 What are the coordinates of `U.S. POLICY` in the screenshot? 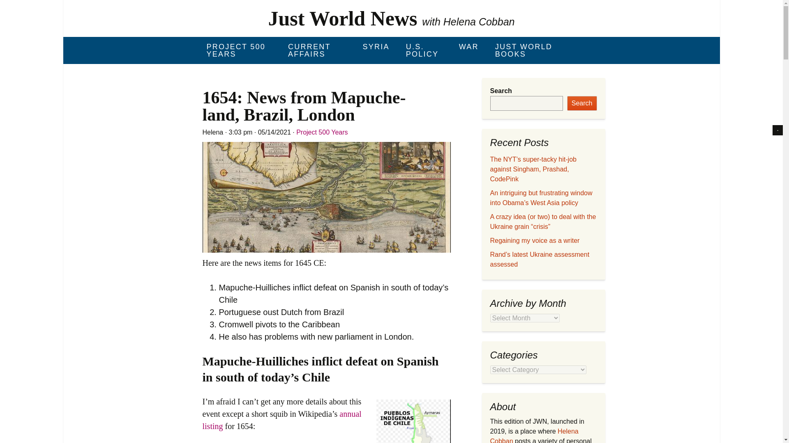 It's located at (424, 50).